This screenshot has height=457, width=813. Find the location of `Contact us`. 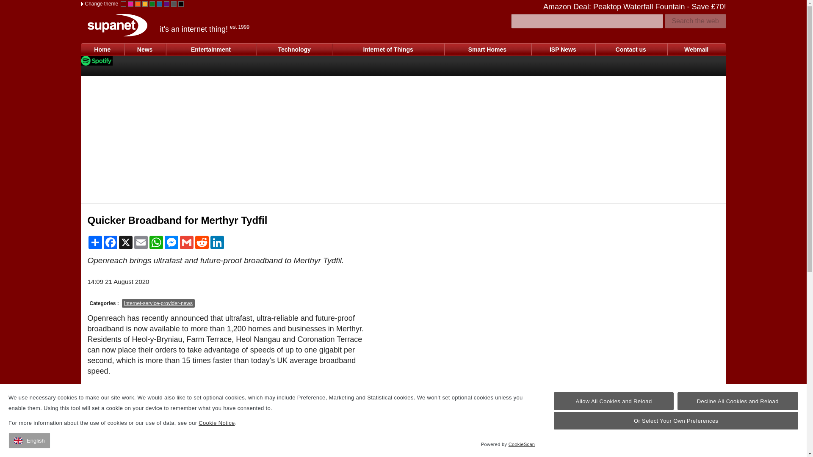

Contact us is located at coordinates (631, 49).